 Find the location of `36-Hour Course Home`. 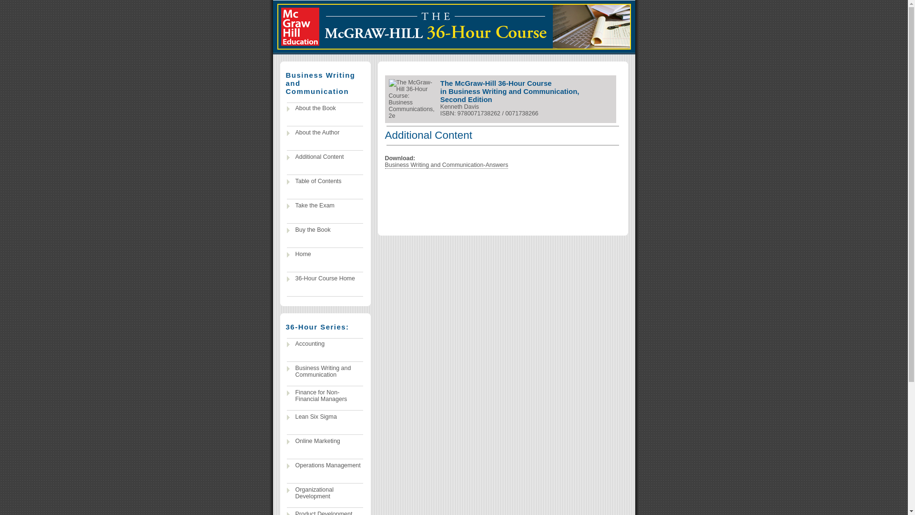

36-Hour Course Home is located at coordinates (325, 279).